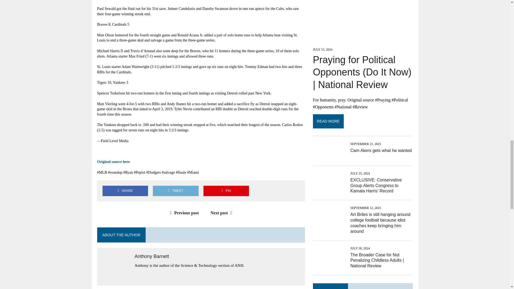 Image resolution: width=514 pixels, height=289 pixels. I want to click on Anthony Barnett, so click(152, 256).